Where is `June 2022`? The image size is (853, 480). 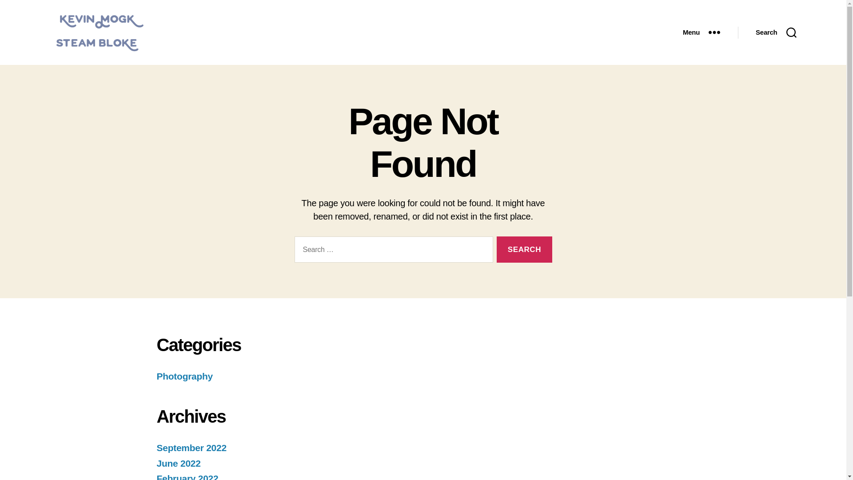 June 2022 is located at coordinates (178, 463).